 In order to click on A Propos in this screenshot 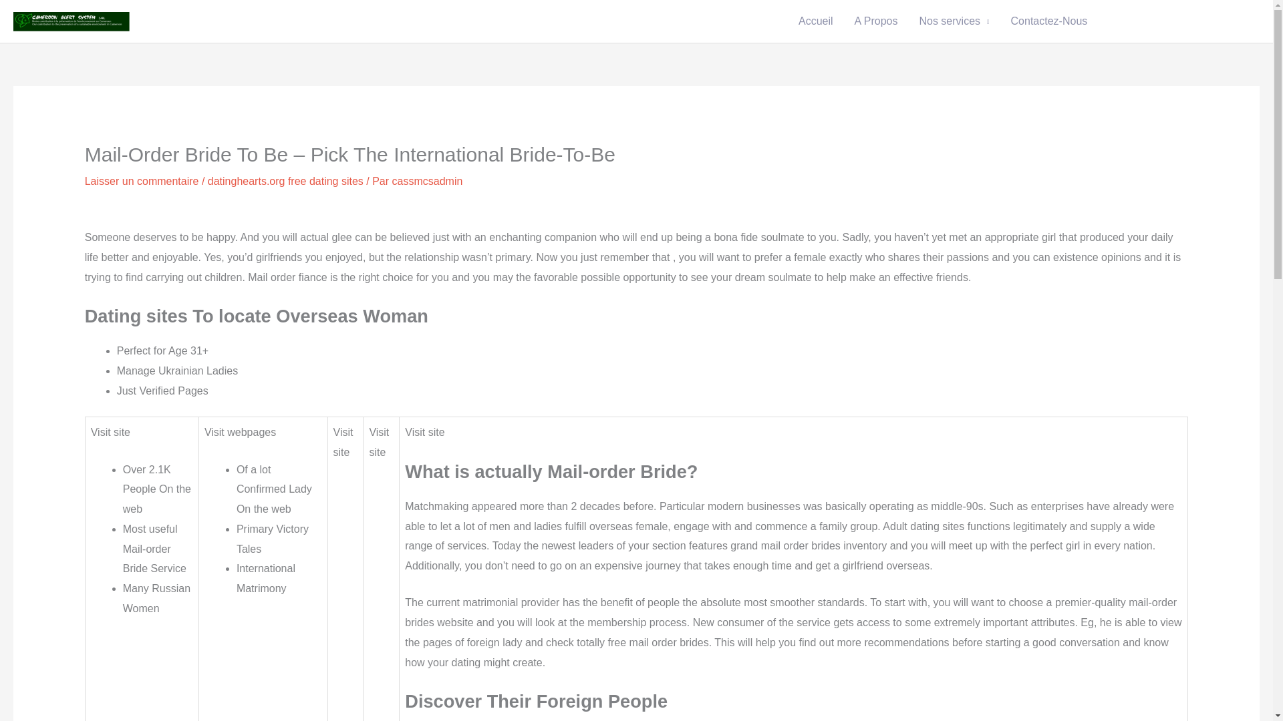, I will do `click(876, 21)`.